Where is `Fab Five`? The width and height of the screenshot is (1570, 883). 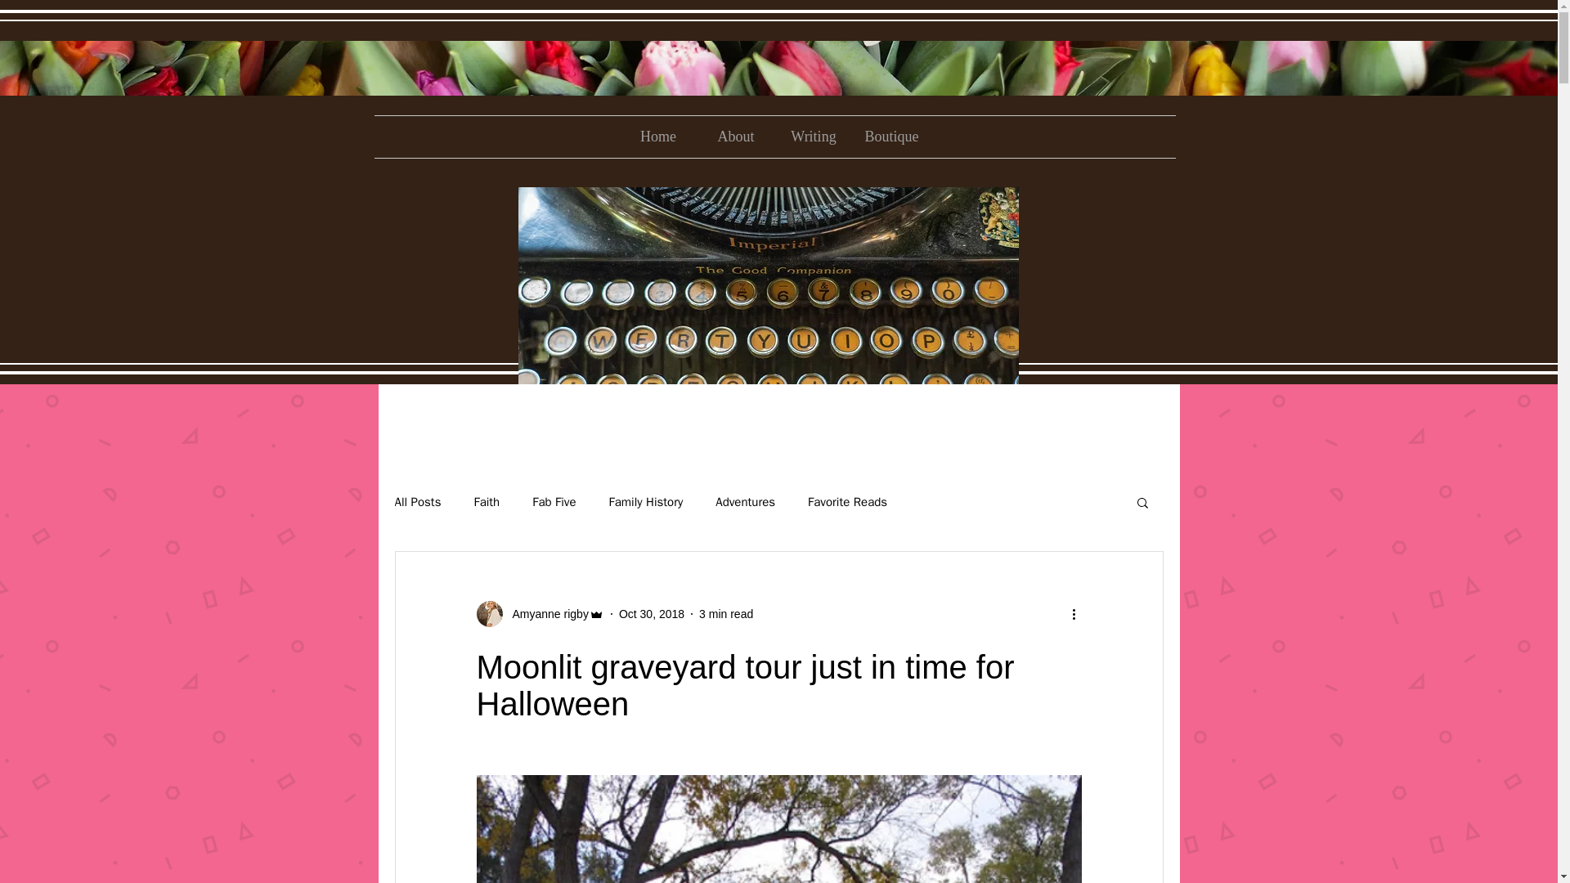 Fab Five is located at coordinates (554, 501).